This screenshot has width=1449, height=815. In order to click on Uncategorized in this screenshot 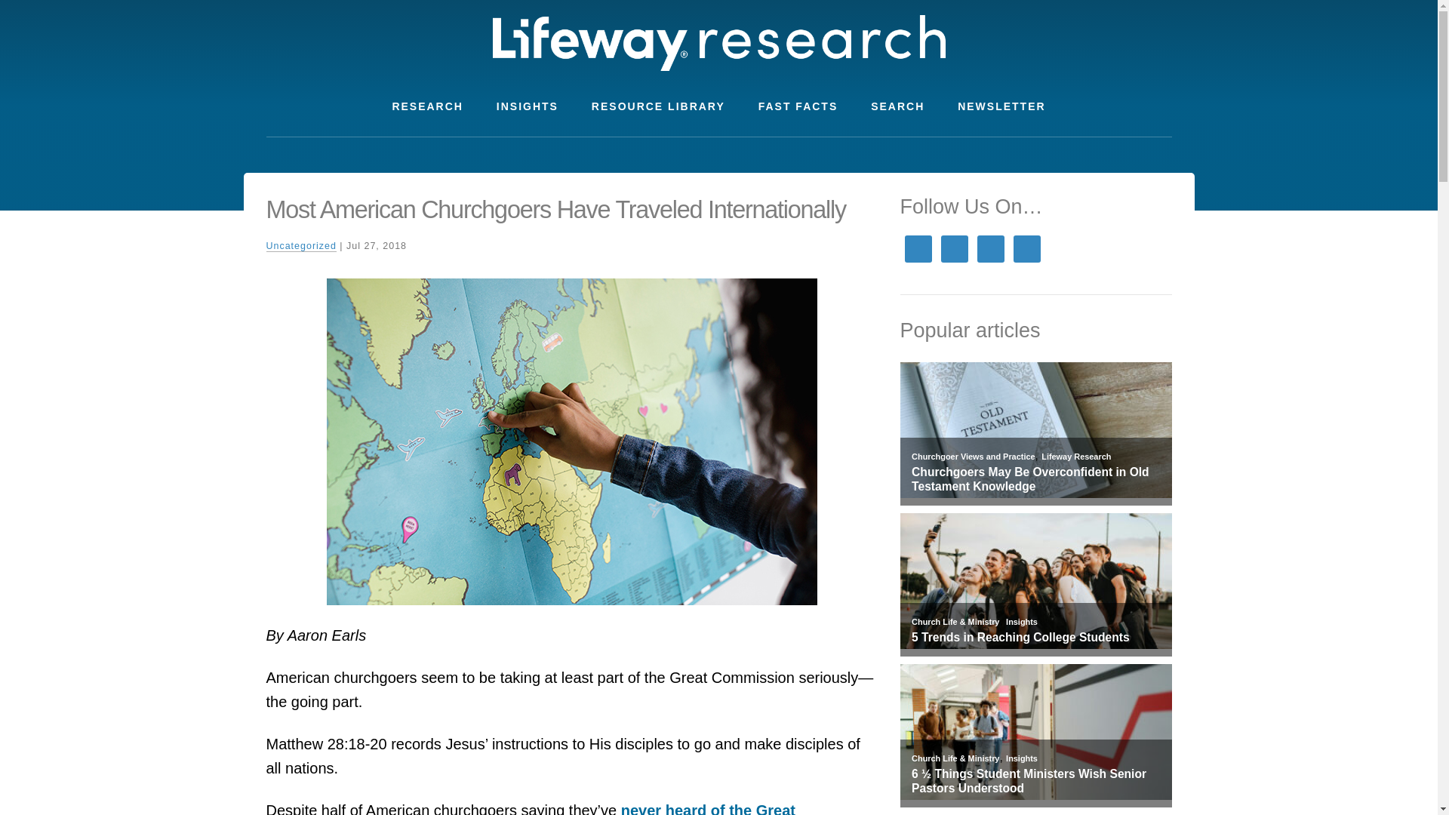, I will do `click(300, 246)`.